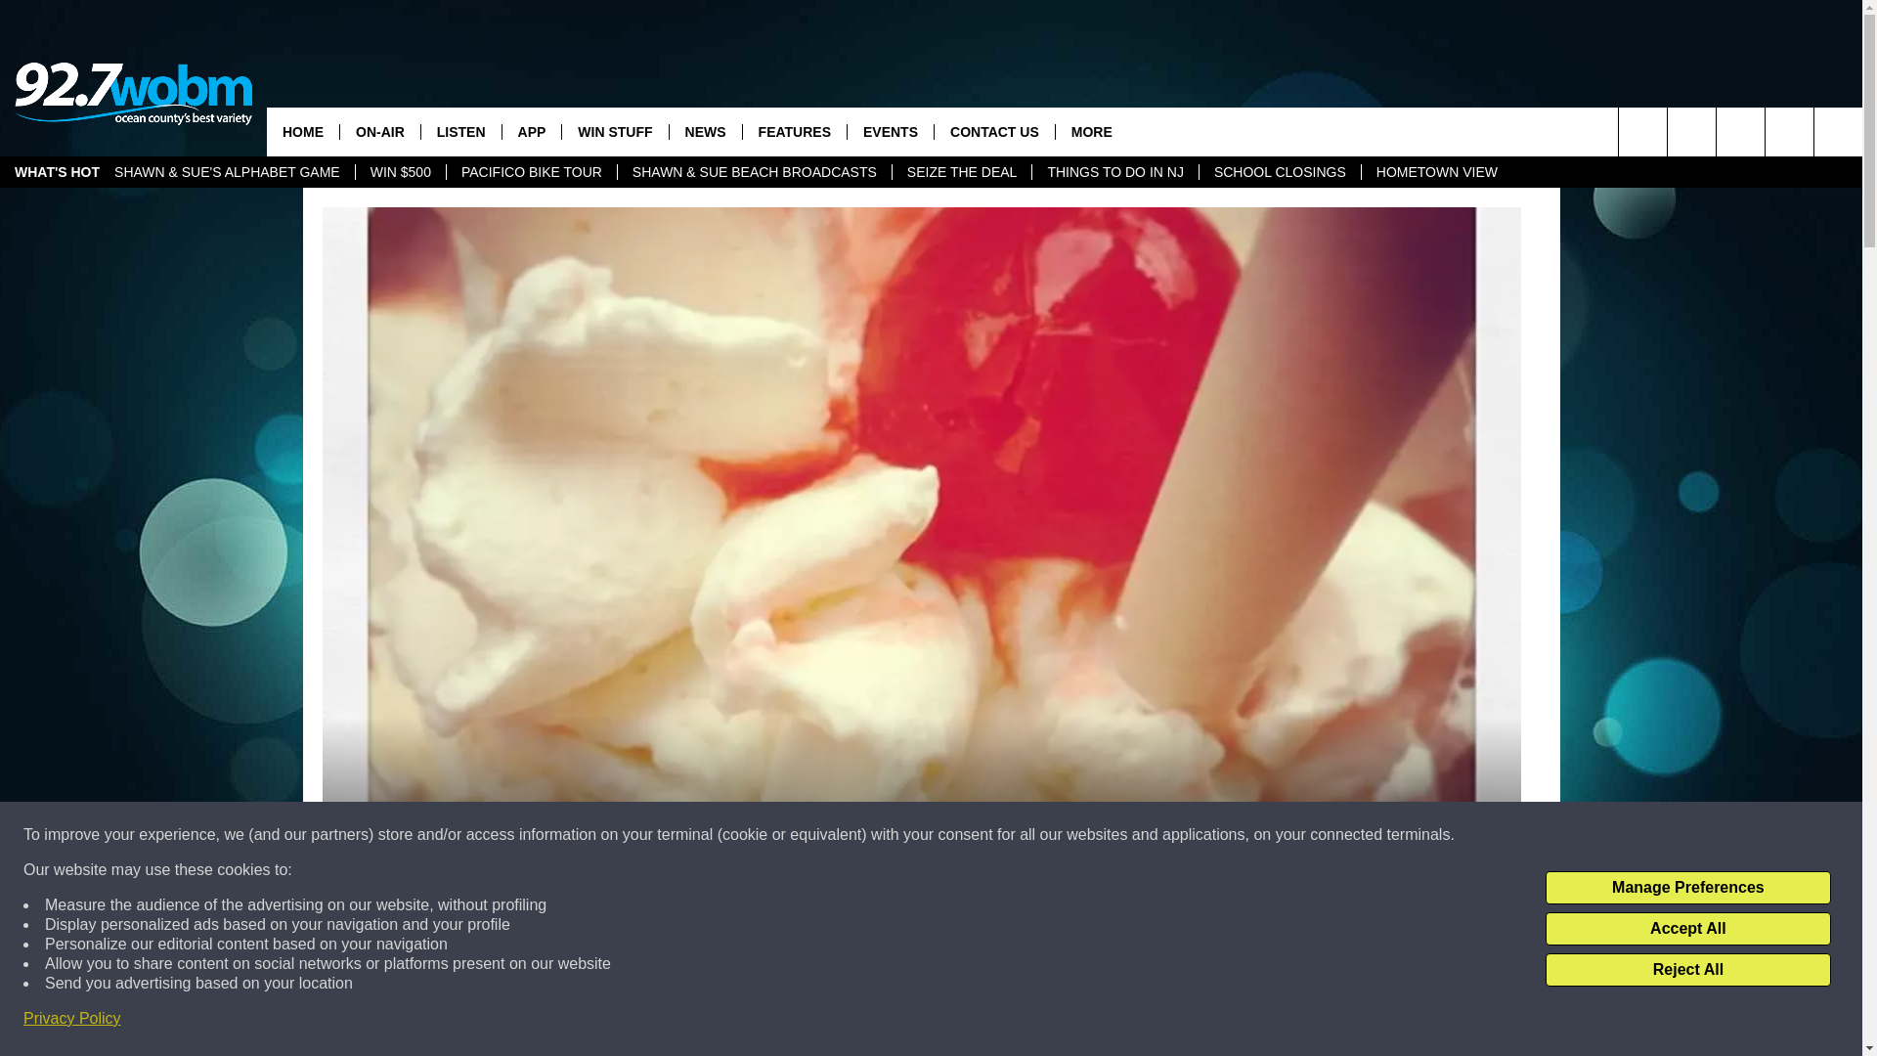 Image resolution: width=1877 pixels, height=1056 pixels. What do you see at coordinates (1280, 172) in the screenshot?
I see `SCHOOL CLOSINGS` at bounding box center [1280, 172].